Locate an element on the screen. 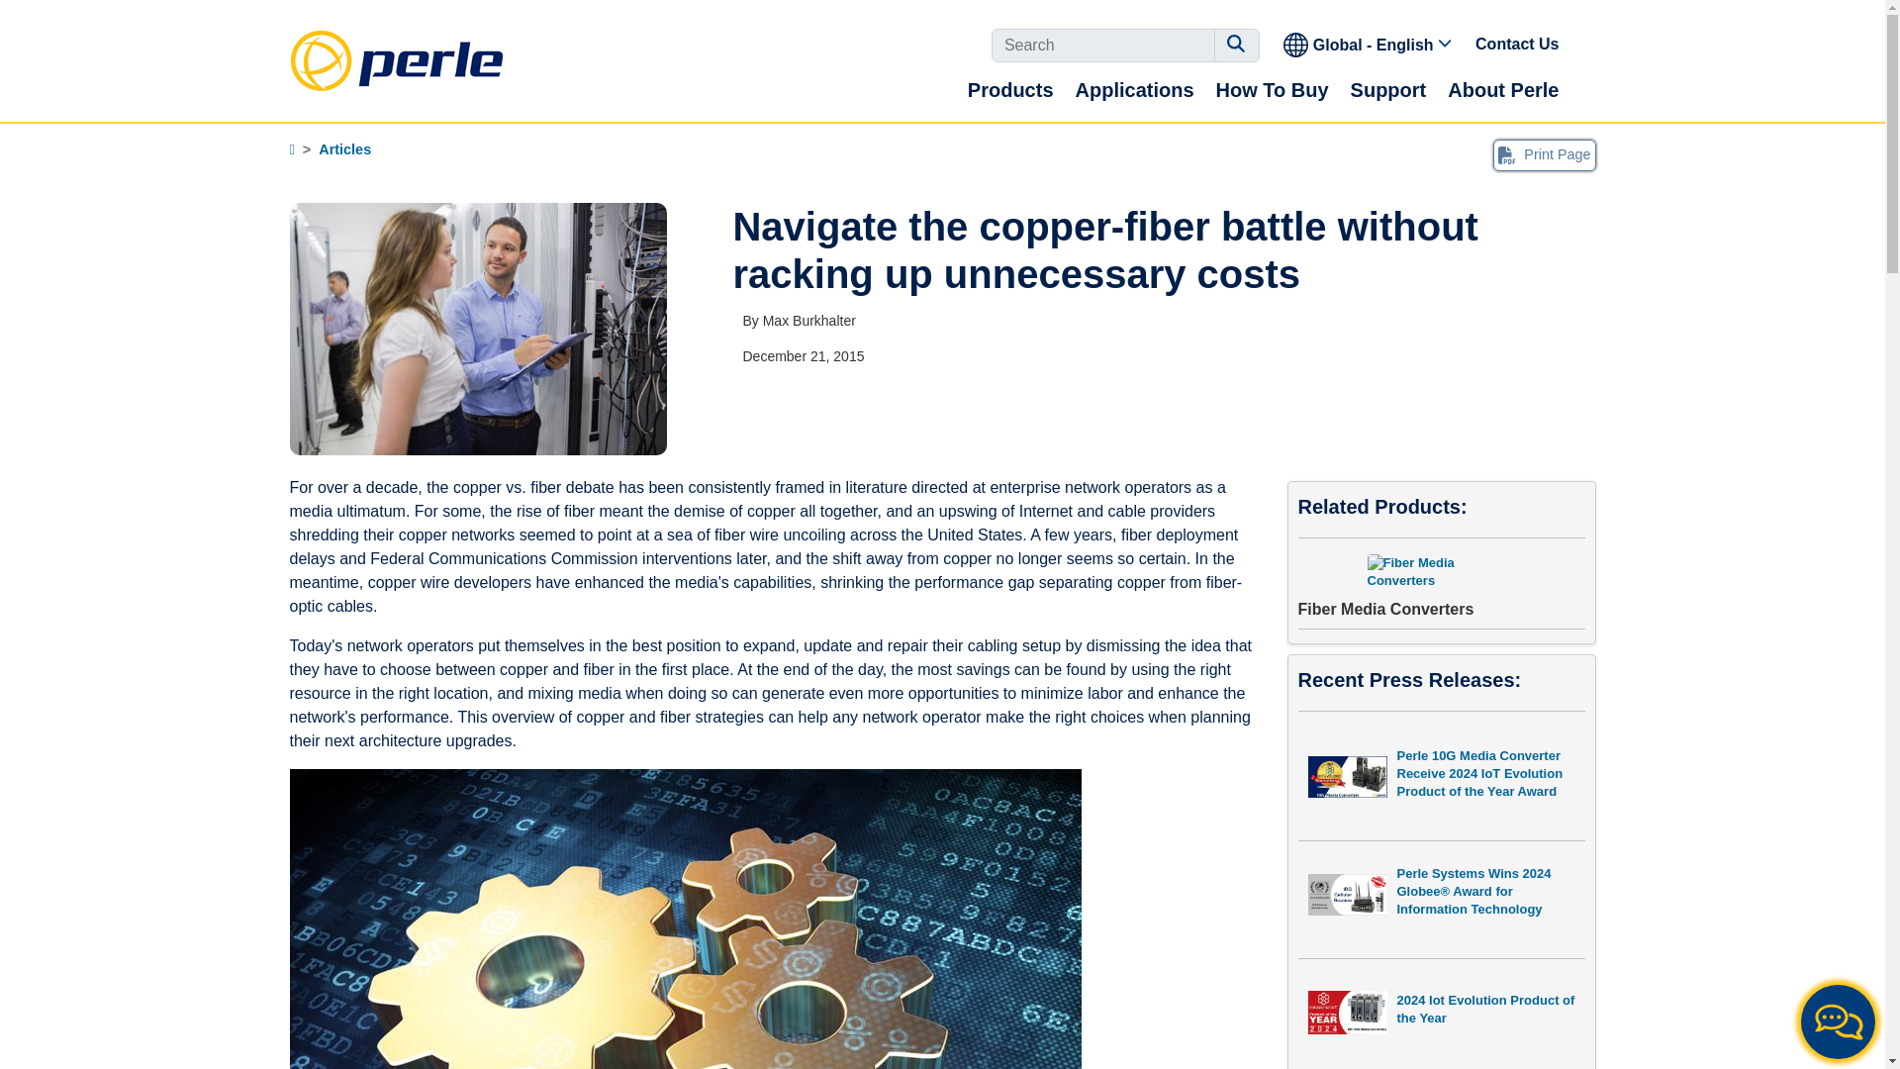 This screenshot has width=1900, height=1069. Support is located at coordinates (1388, 89).